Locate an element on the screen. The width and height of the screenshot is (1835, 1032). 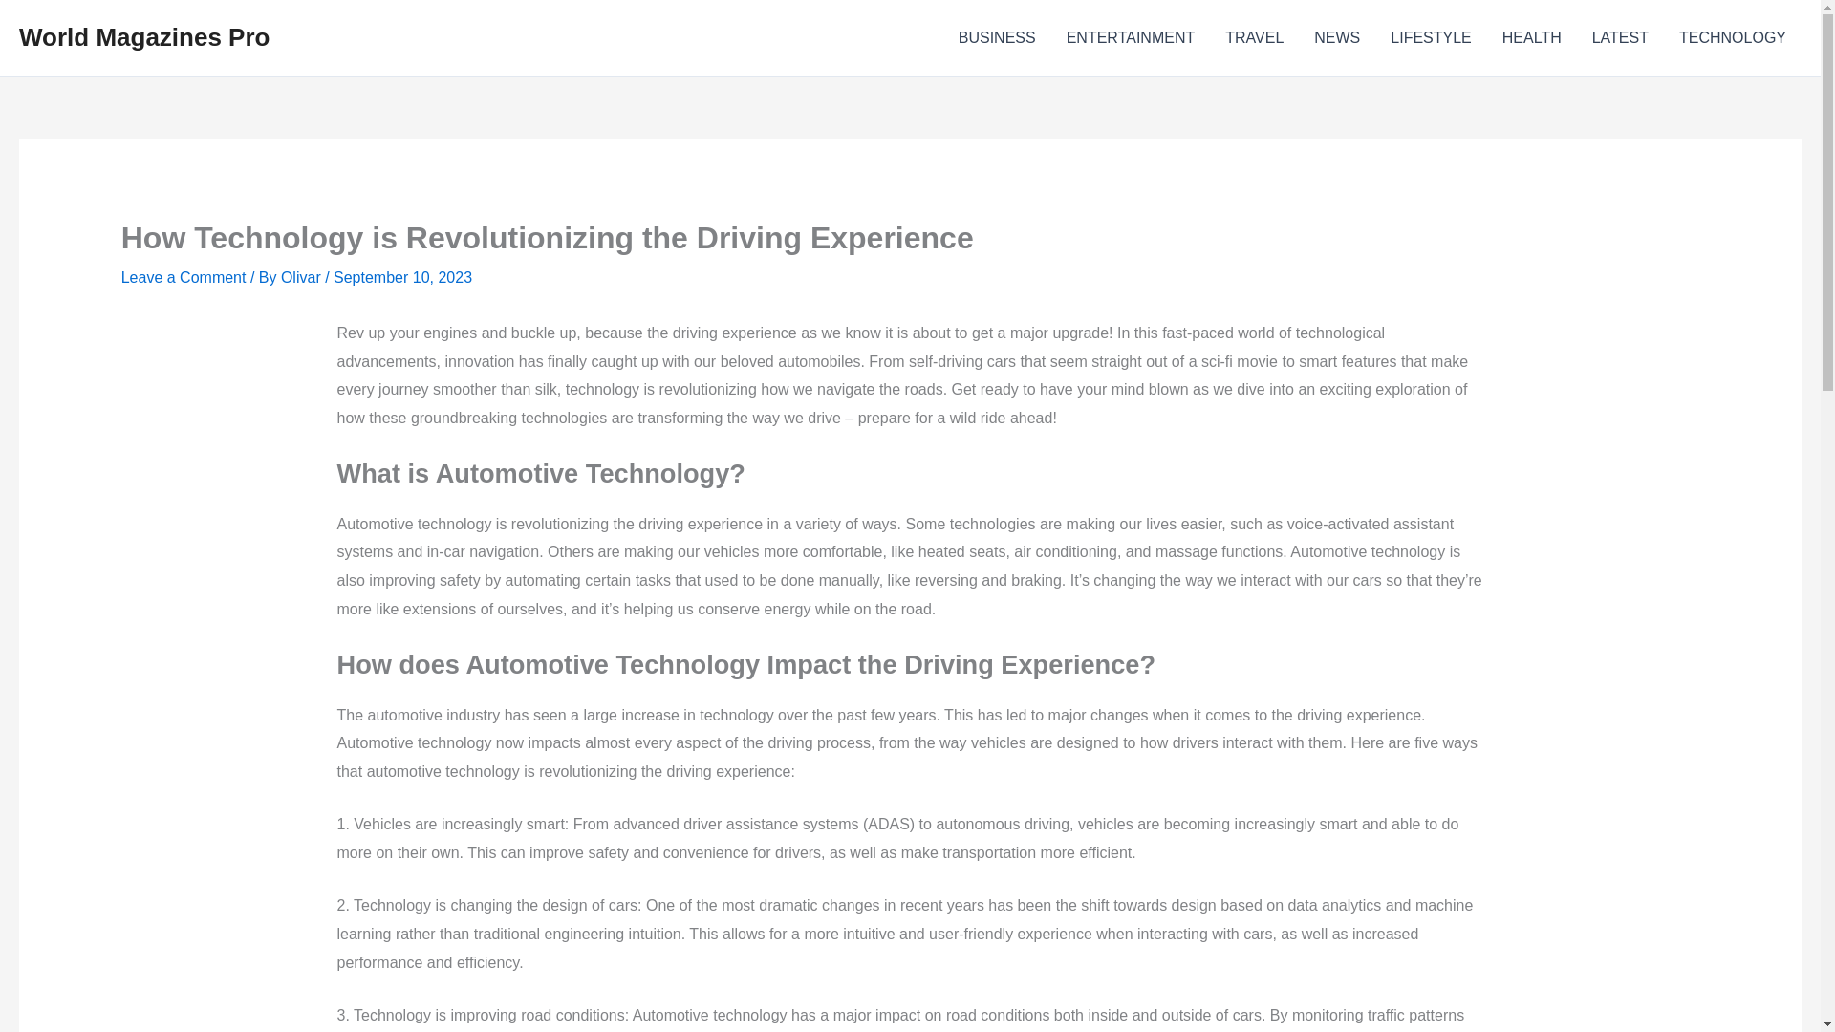
TECHNOLOGY is located at coordinates (1733, 38).